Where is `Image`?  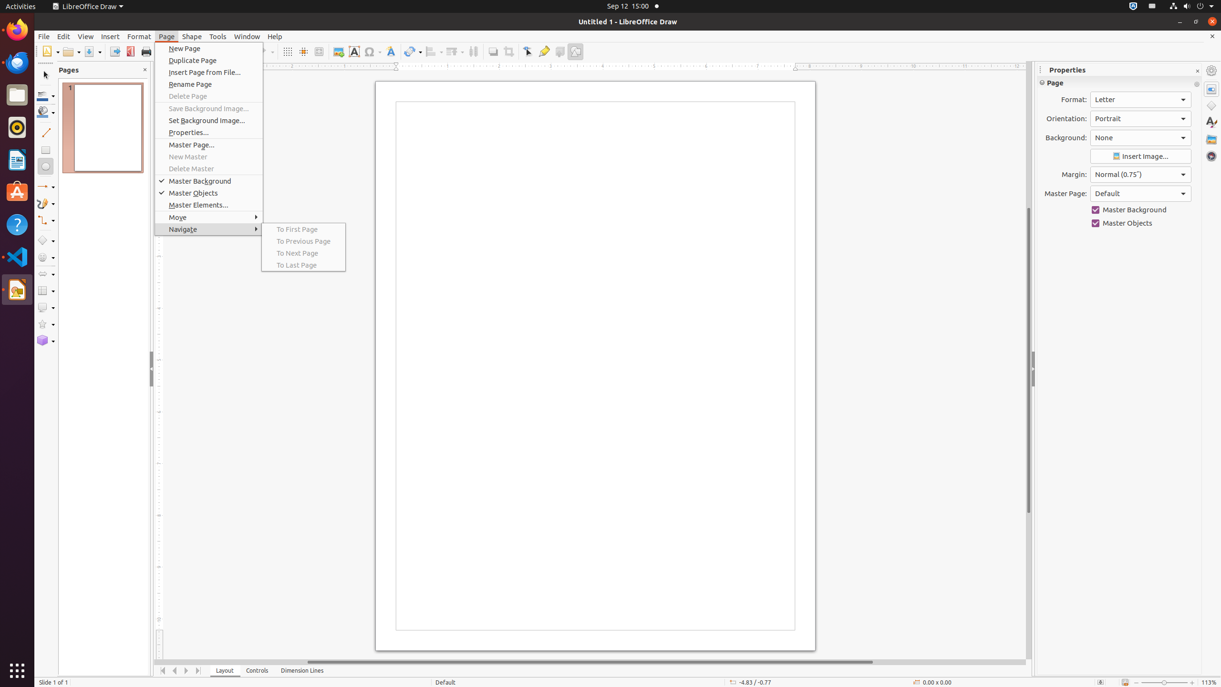
Image is located at coordinates (339, 52).